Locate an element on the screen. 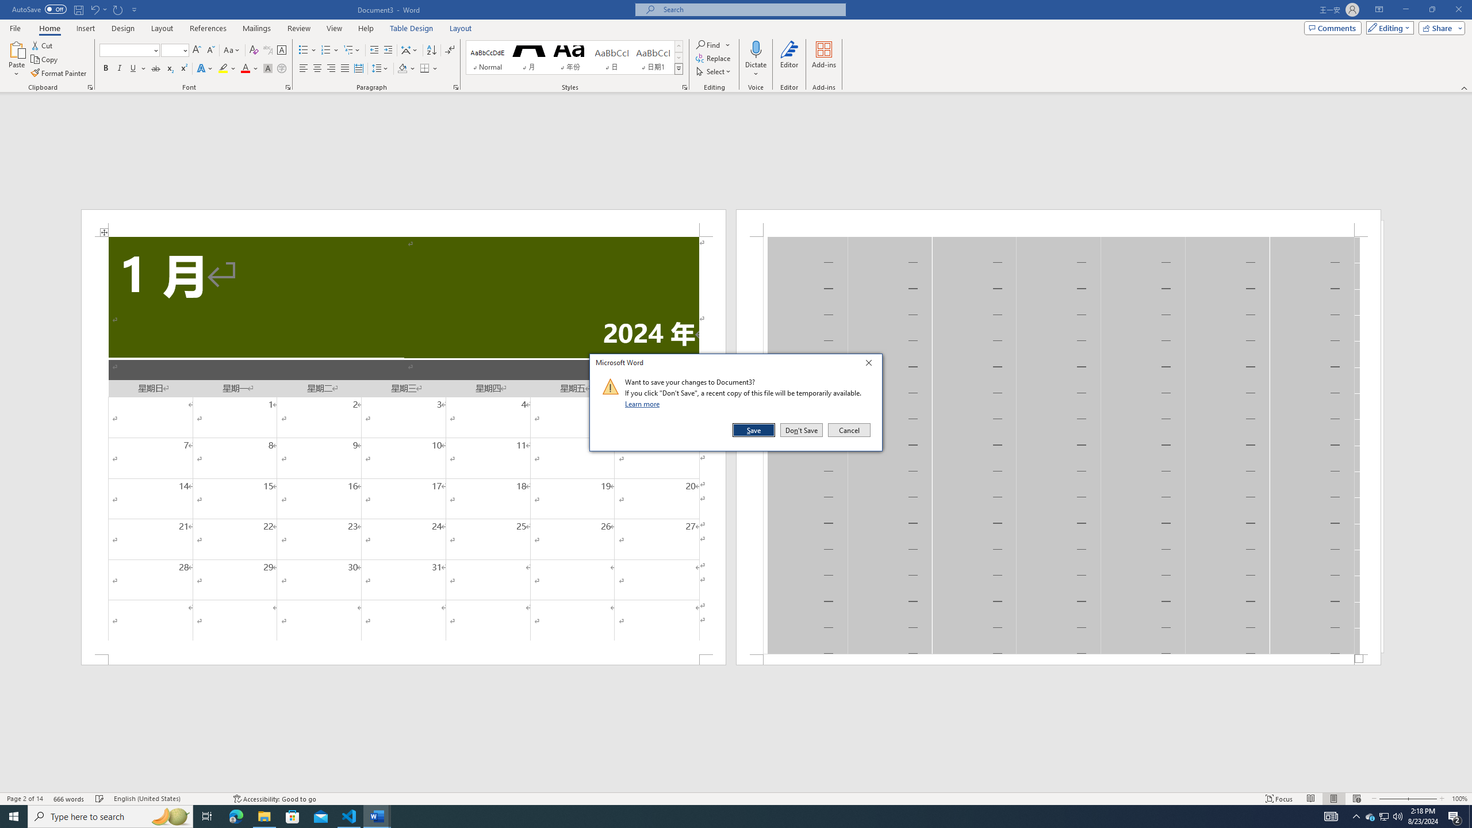 The height and width of the screenshot is (828, 1472). Grow Font is located at coordinates (197, 51).